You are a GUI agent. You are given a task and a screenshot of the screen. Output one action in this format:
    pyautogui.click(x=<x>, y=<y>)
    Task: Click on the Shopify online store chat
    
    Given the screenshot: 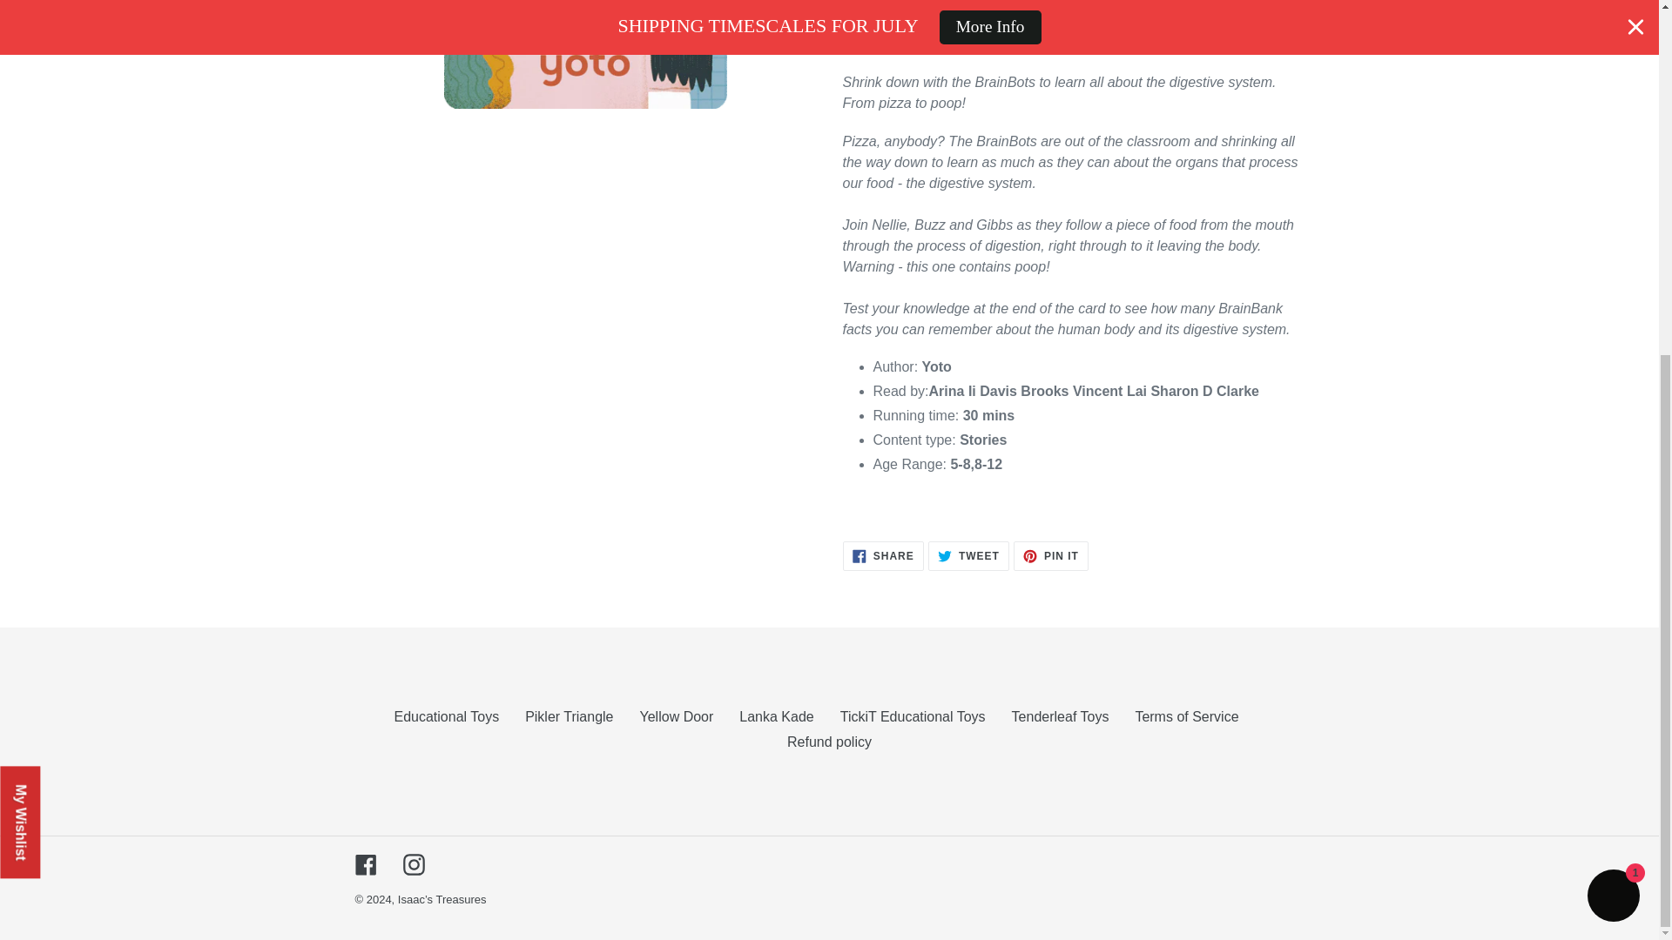 What is the action you would take?
    pyautogui.click(x=1613, y=336)
    